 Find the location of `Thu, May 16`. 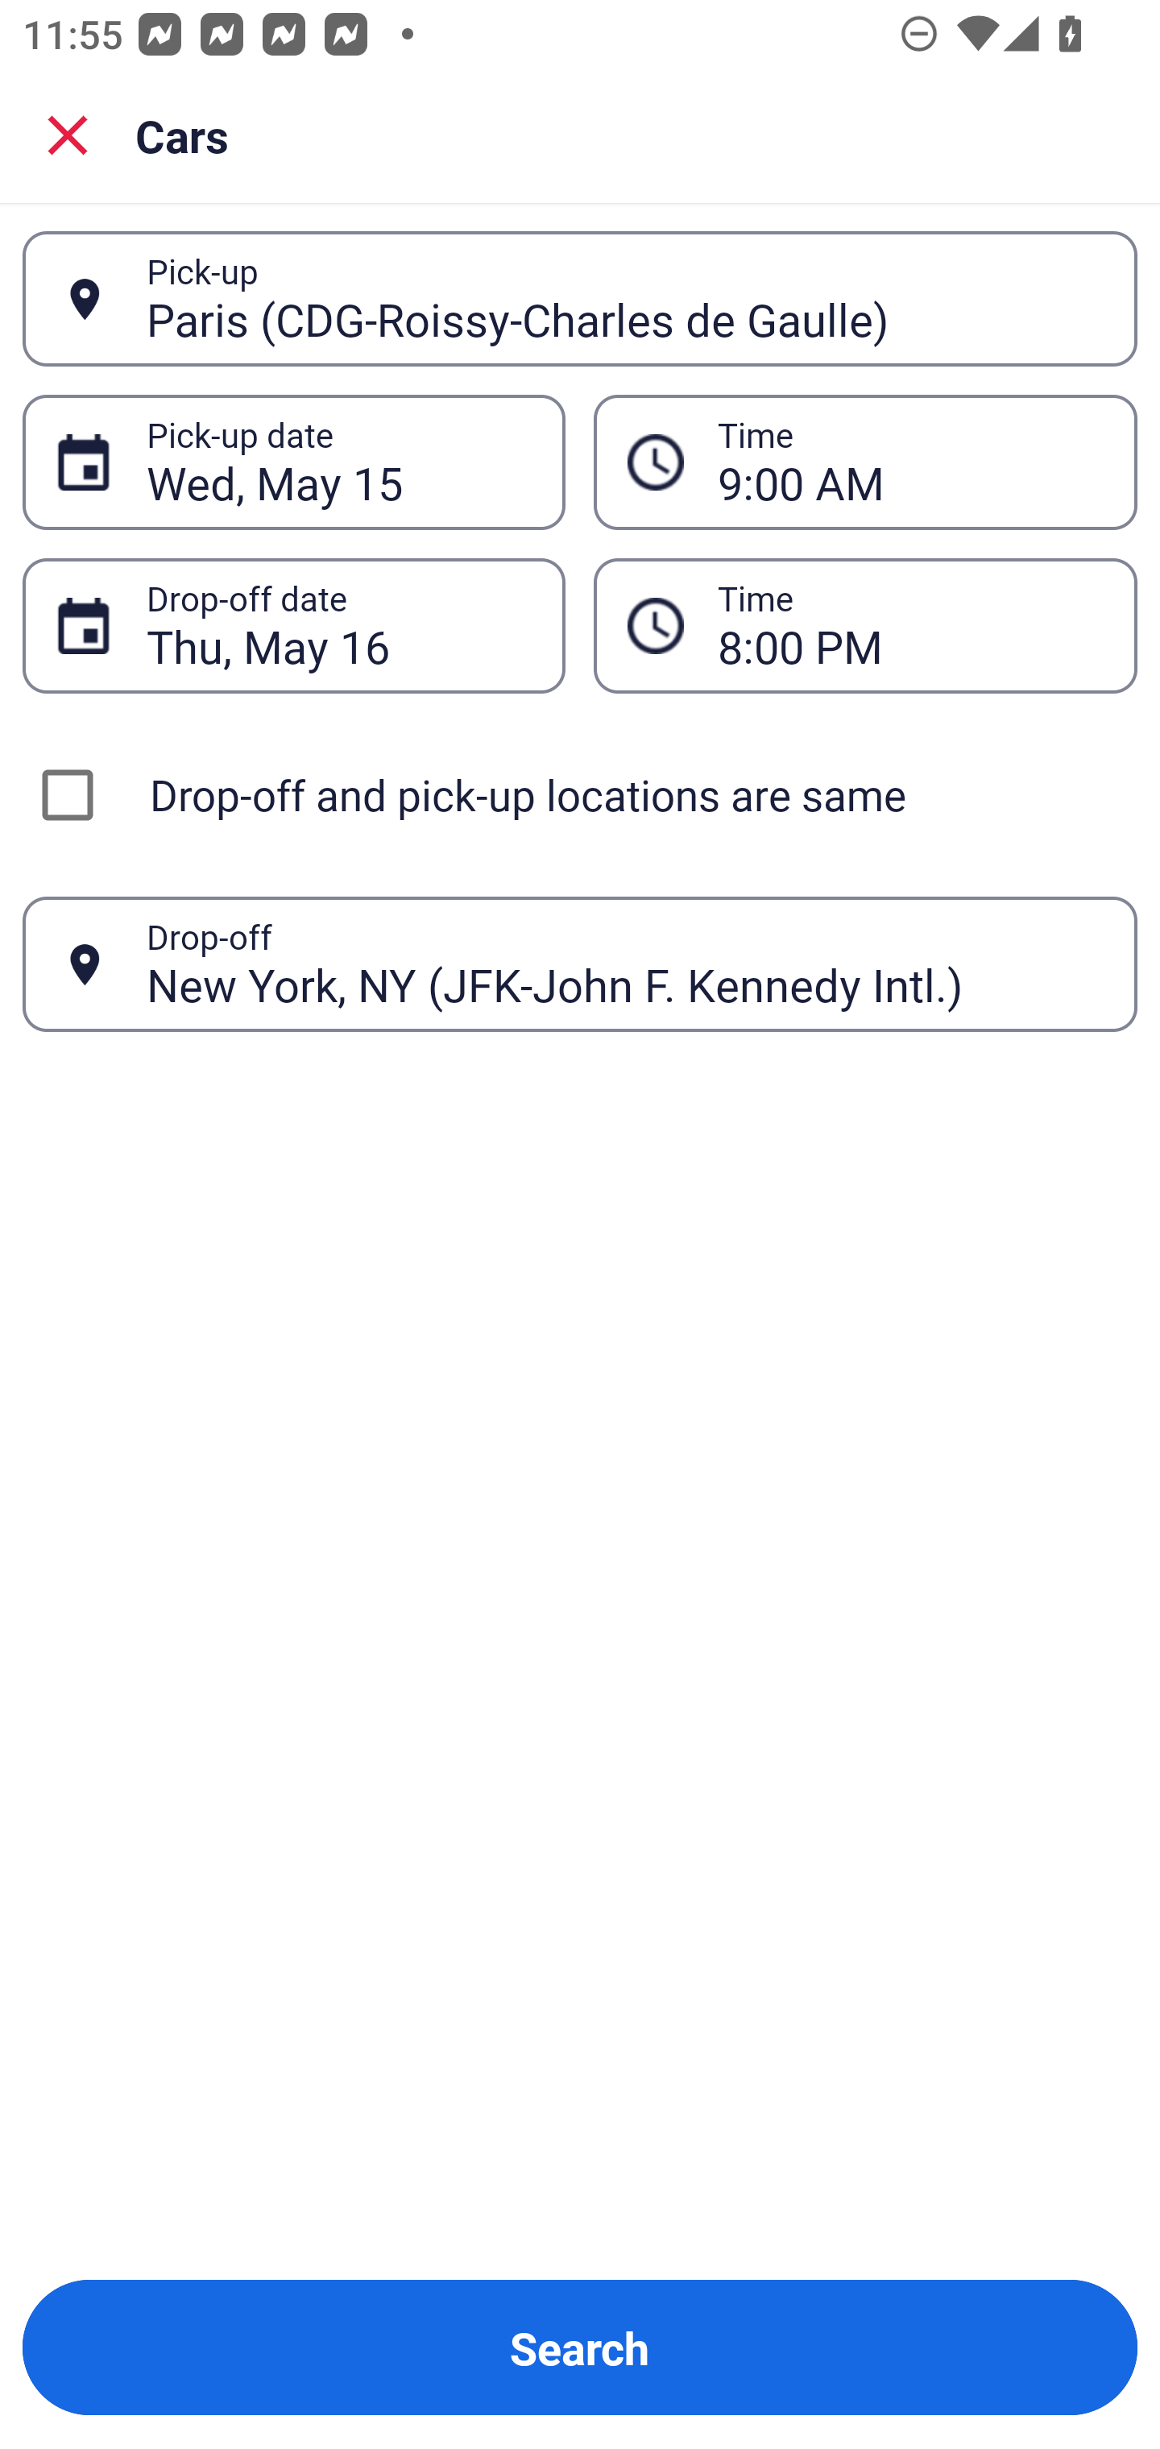

Thu, May 16 is located at coordinates (338, 625).